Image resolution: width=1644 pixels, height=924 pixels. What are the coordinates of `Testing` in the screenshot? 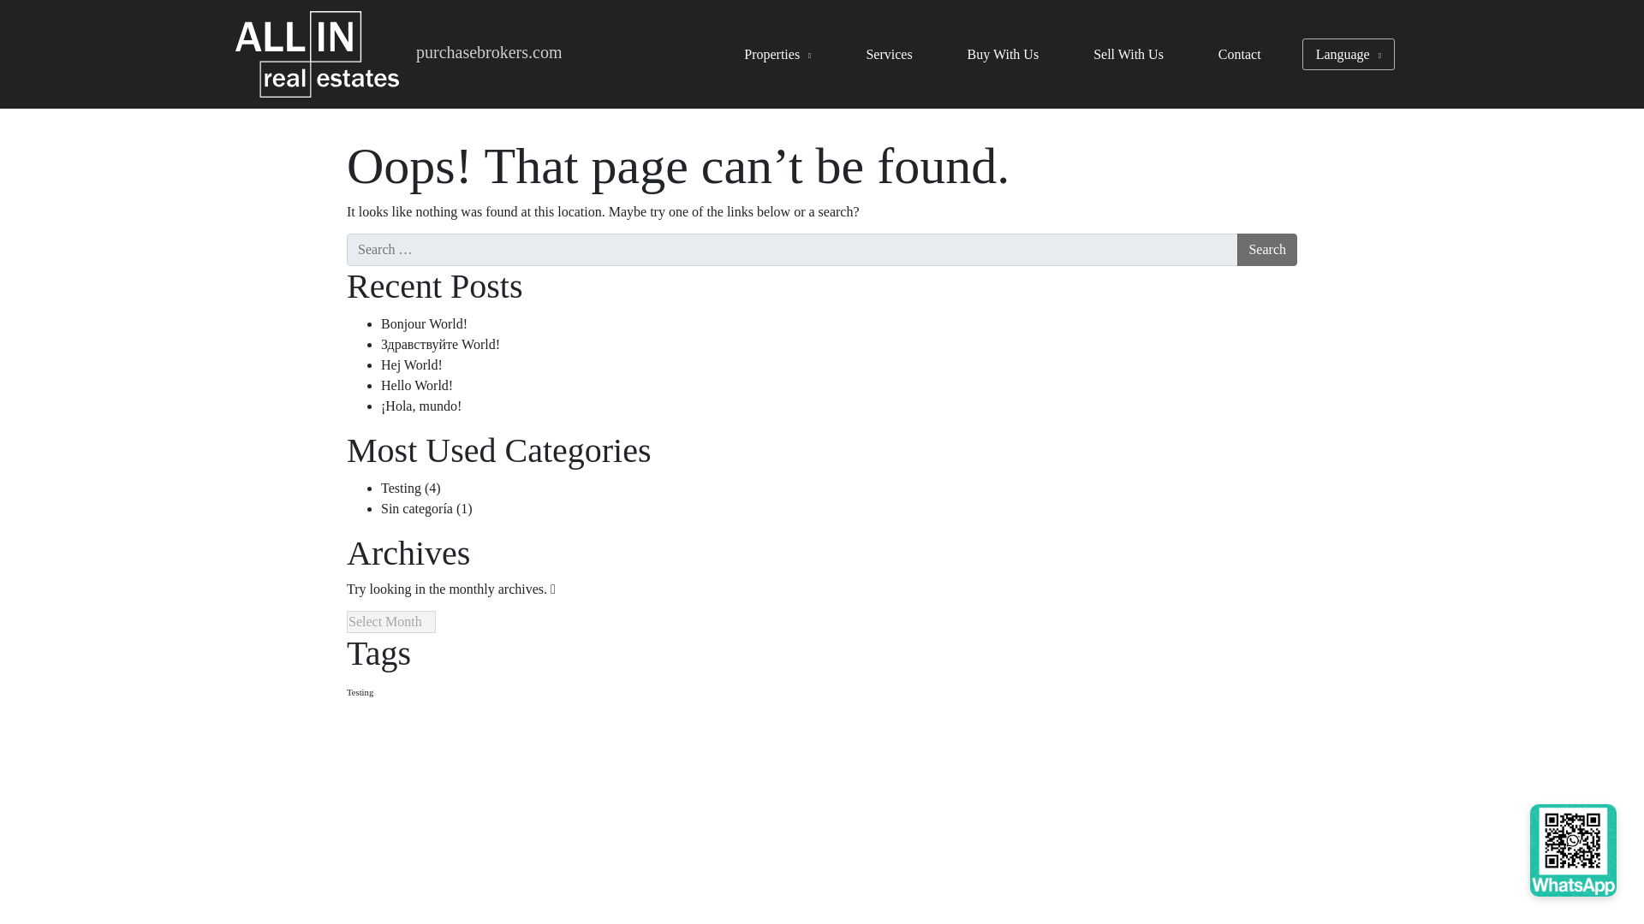 It's located at (401, 488).